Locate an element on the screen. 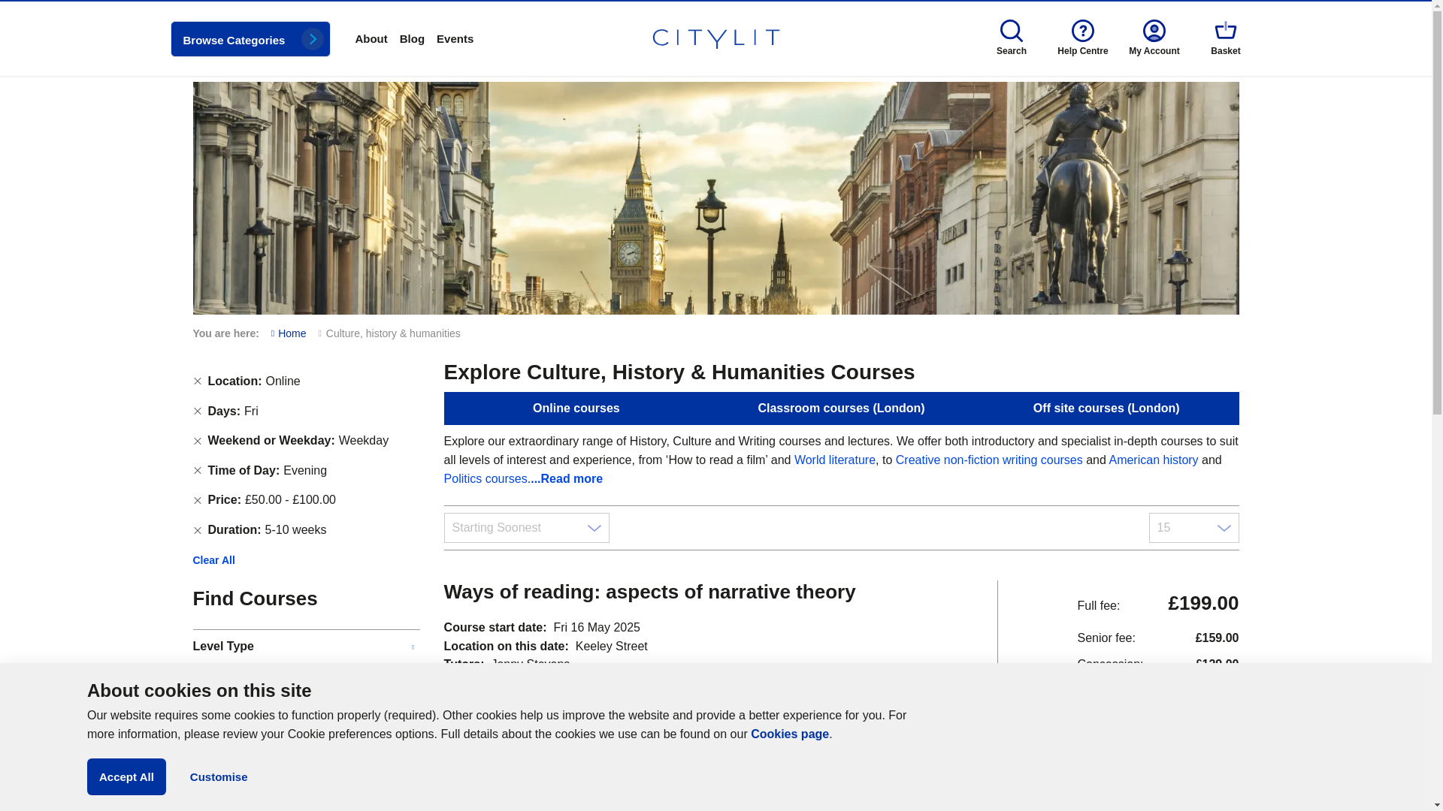  Politics and economics courses is located at coordinates (486, 478).